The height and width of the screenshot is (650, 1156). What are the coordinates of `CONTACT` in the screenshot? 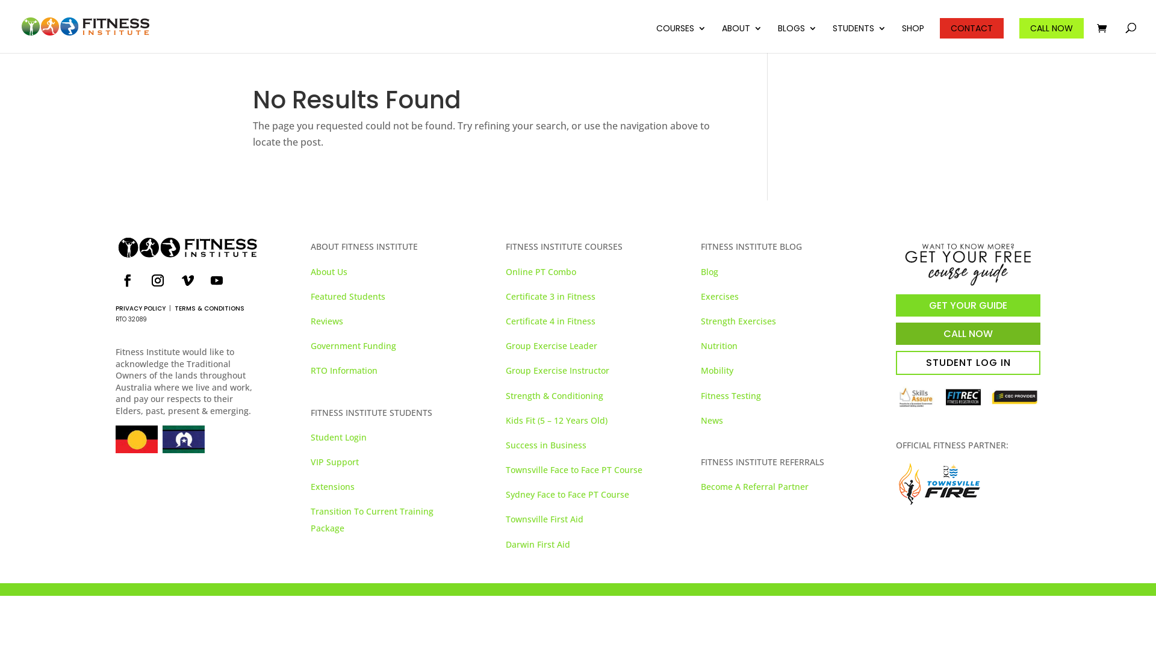 It's located at (972, 35).